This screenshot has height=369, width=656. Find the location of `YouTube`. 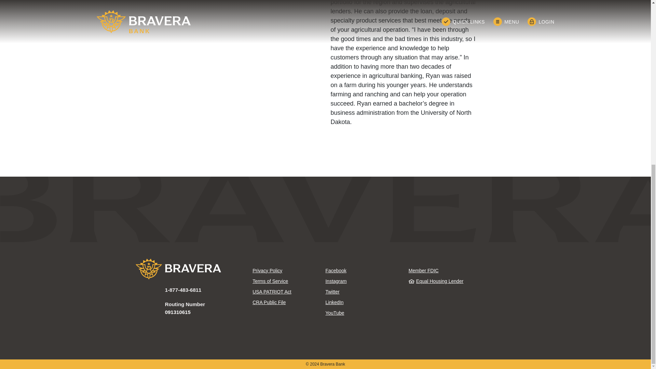

YouTube is located at coordinates (361, 313).